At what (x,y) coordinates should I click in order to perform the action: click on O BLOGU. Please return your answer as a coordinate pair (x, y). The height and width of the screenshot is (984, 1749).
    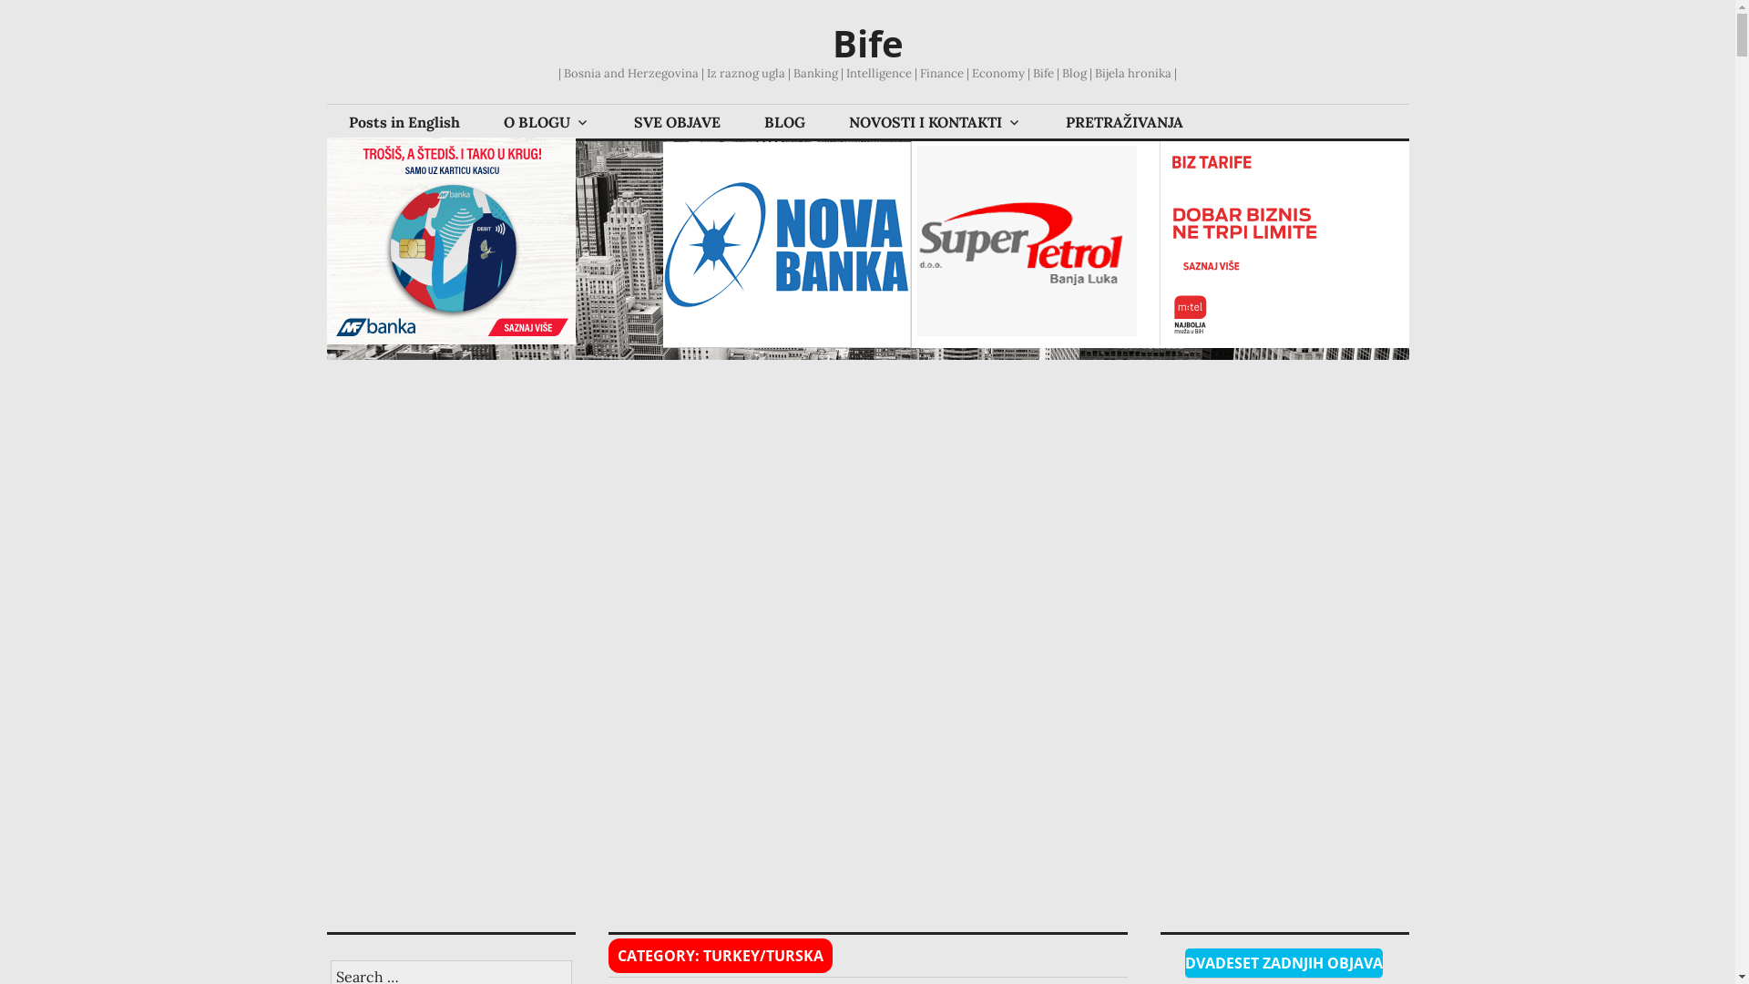
    Looking at the image, I should click on (547, 122).